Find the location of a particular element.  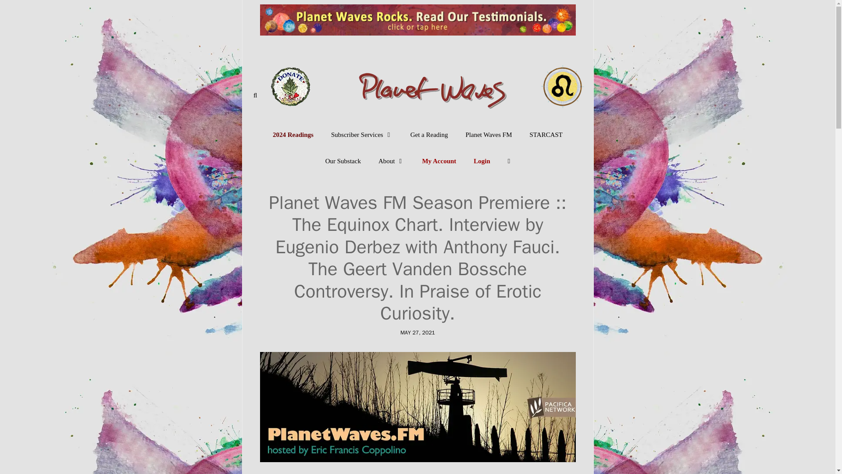

About is located at coordinates (391, 161).